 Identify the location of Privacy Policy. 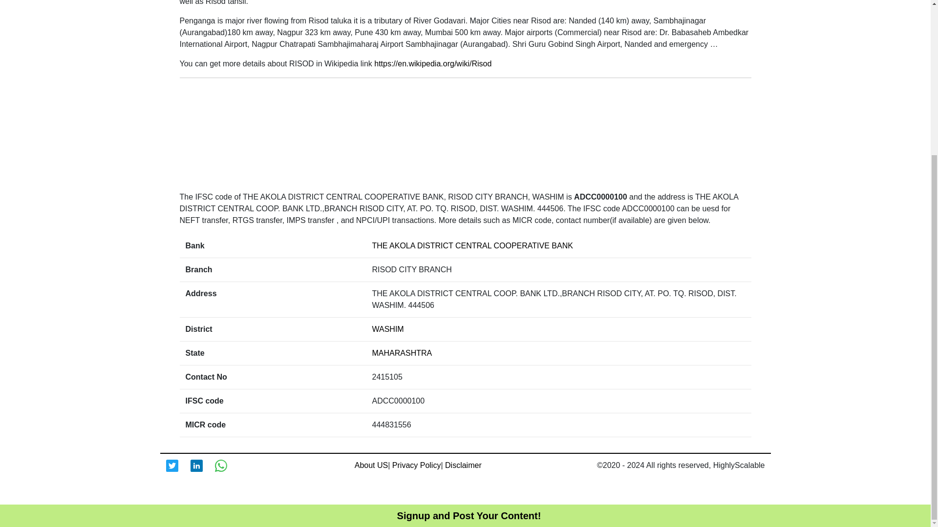
(416, 466).